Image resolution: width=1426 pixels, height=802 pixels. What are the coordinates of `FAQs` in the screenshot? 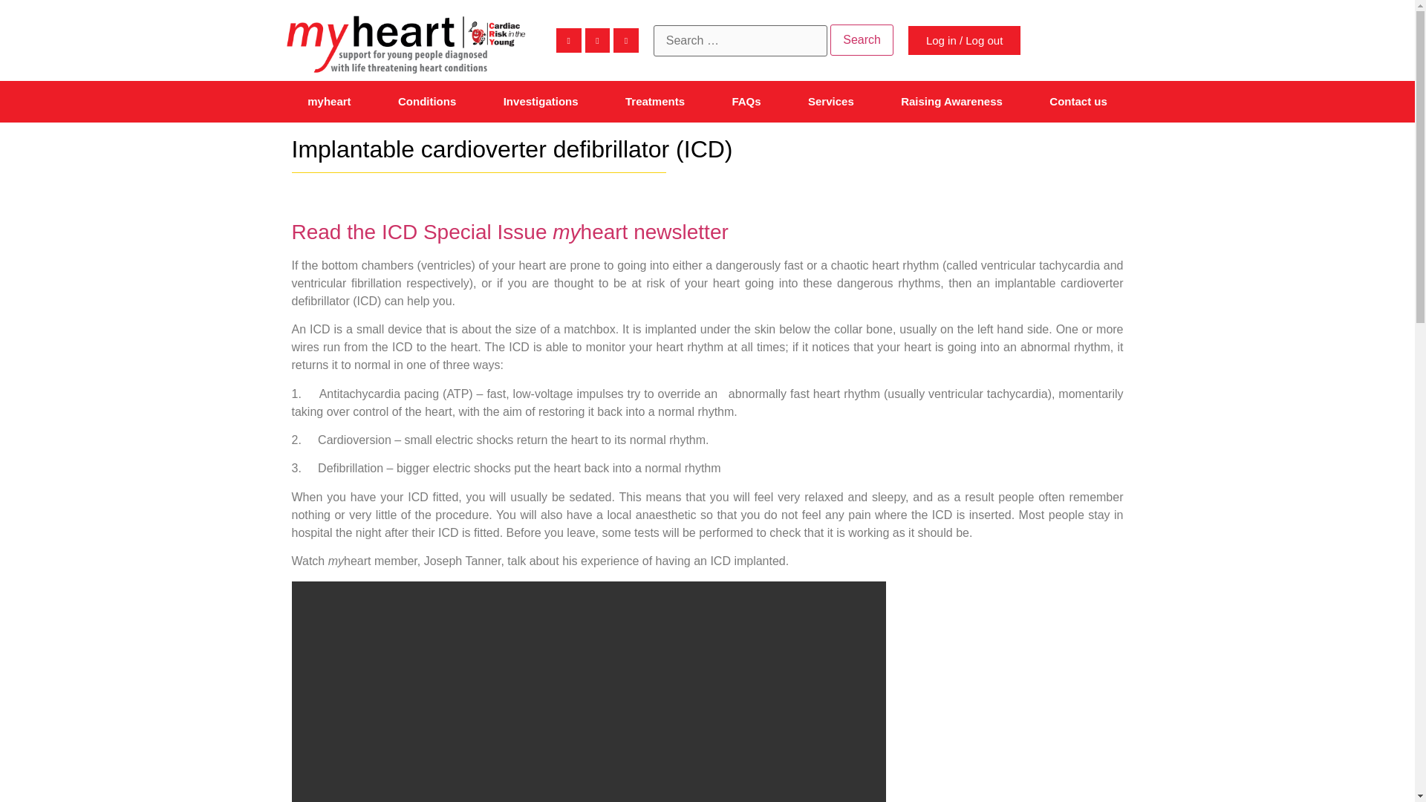 It's located at (747, 102).